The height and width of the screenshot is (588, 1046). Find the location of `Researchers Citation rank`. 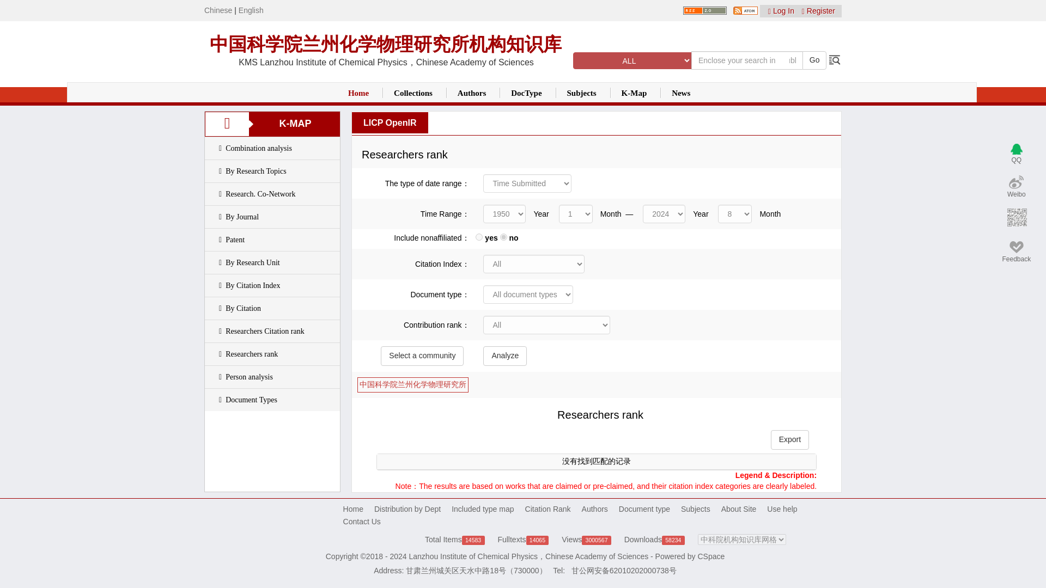

Researchers Citation rank is located at coordinates (265, 331).